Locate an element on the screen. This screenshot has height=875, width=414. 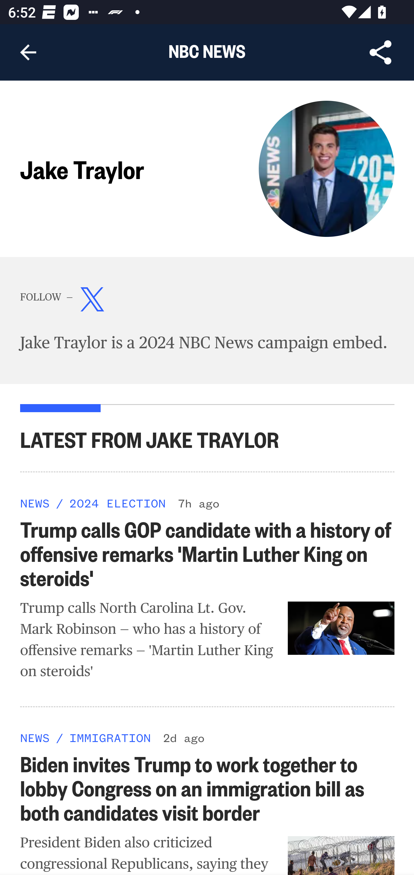
NEWS NEWS NEWS is located at coordinates (35, 737).